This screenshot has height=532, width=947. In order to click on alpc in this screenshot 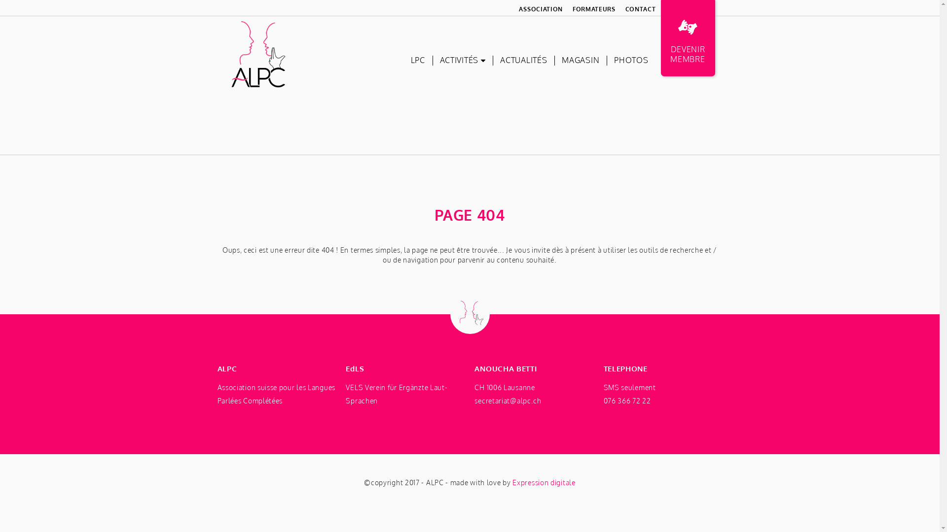, I will do `click(257, 54)`.